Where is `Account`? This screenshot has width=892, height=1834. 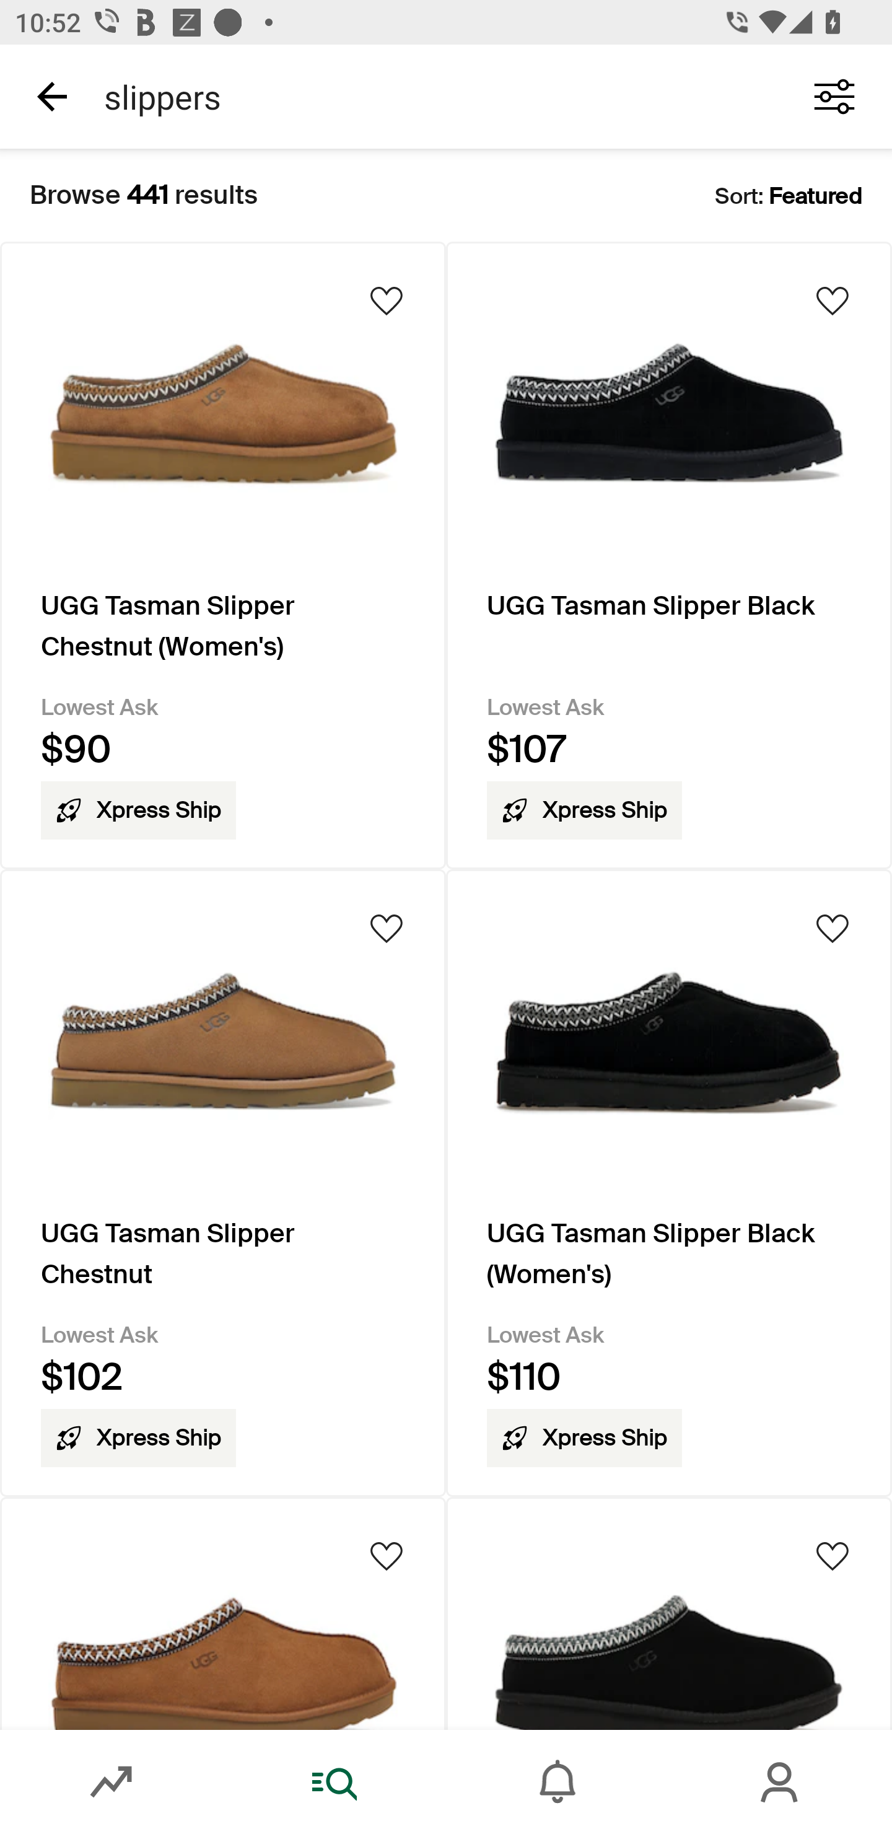 Account is located at coordinates (780, 1782).